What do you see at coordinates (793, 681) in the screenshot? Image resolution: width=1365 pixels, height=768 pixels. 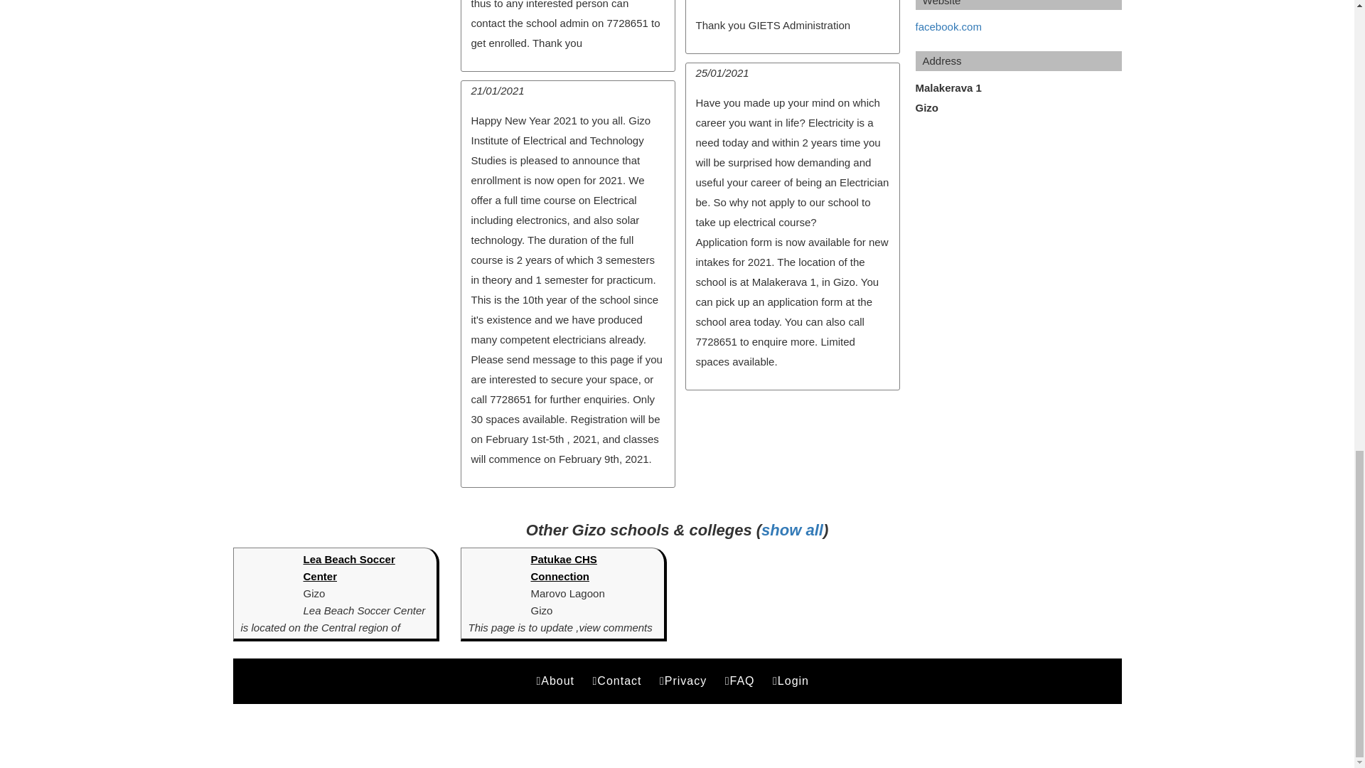 I see `Login` at bounding box center [793, 681].